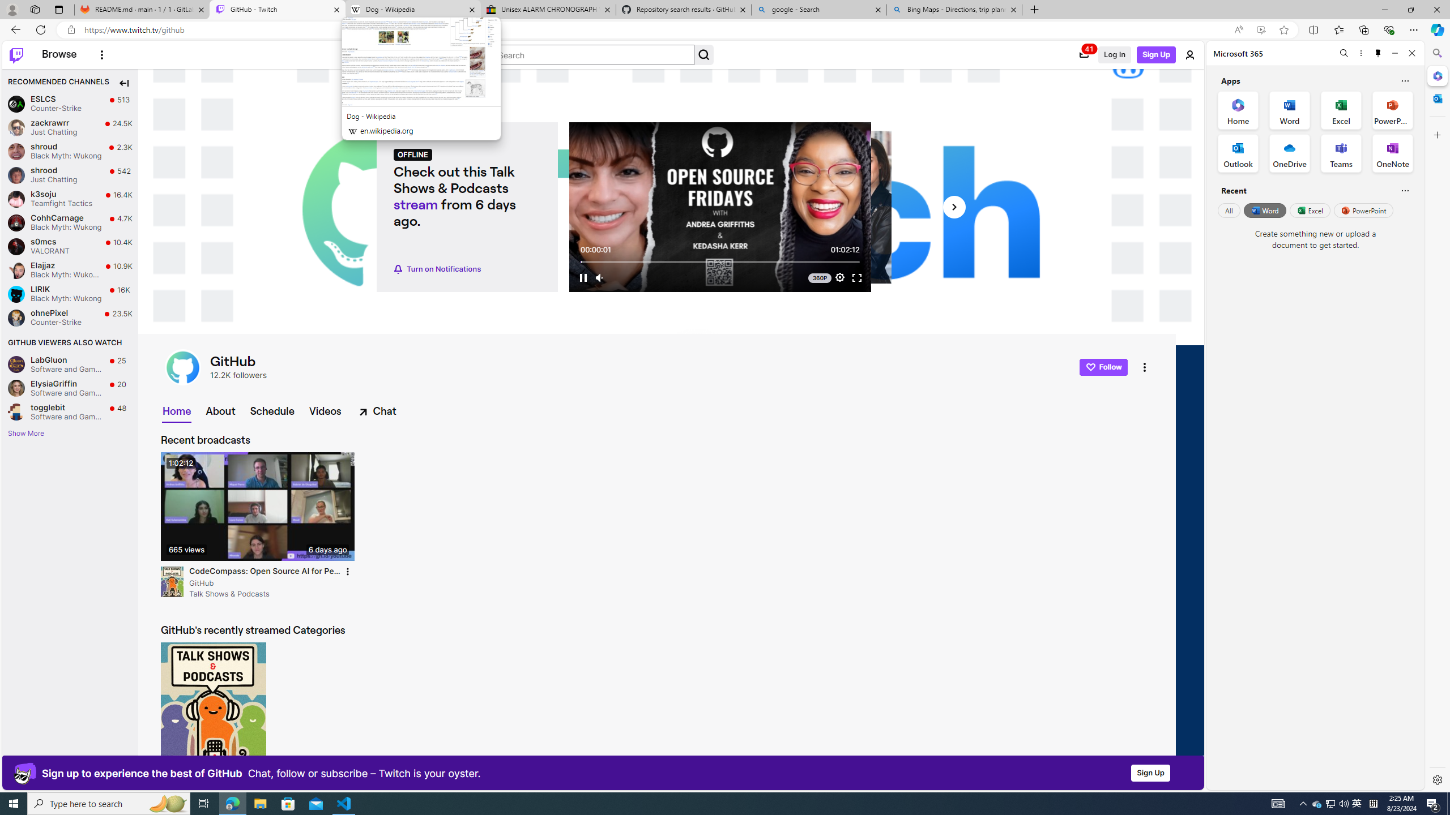 This screenshot has height=815, width=1450. What do you see at coordinates (123, 83) in the screenshot?
I see `Collapse Side Nav` at bounding box center [123, 83].